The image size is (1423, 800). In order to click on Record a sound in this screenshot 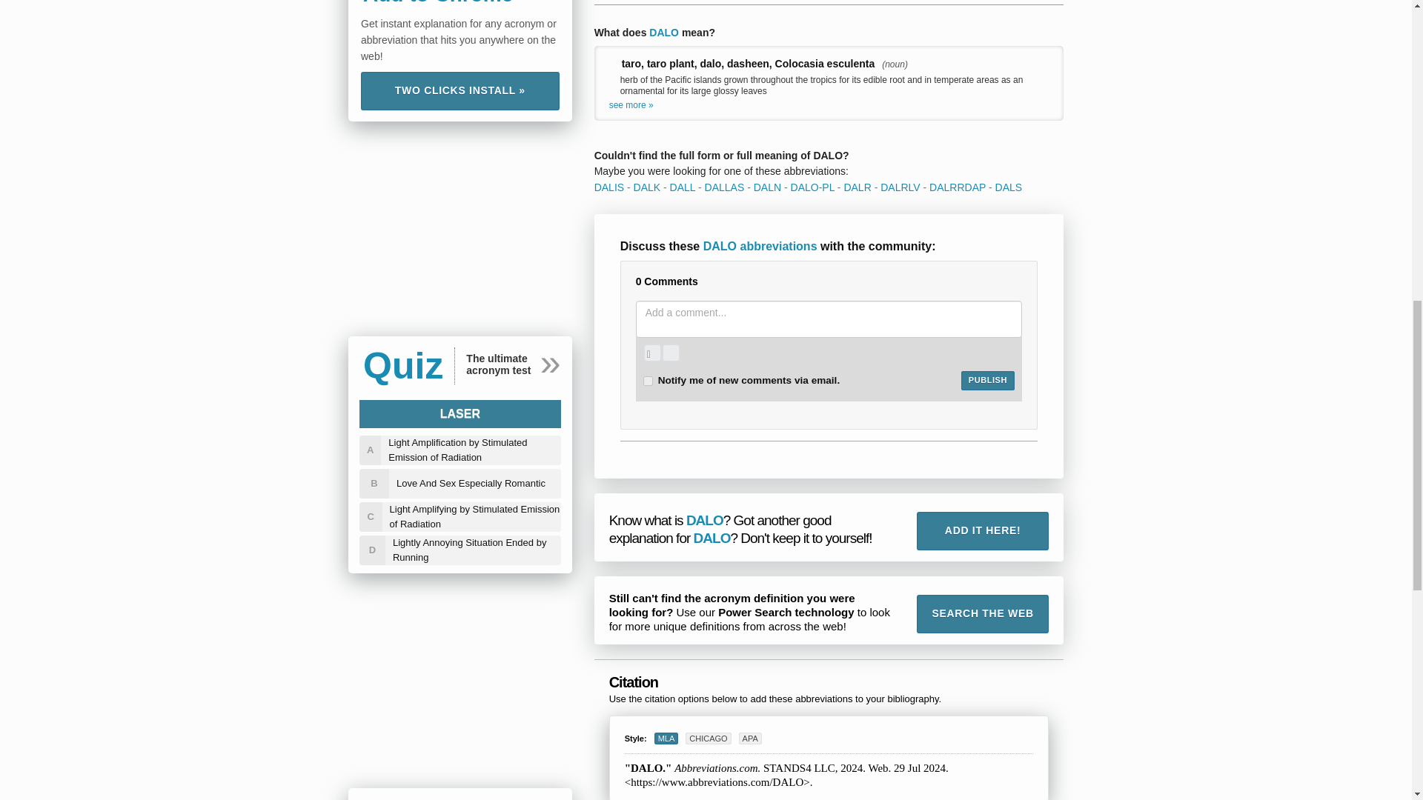, I will do `click(670, 353)`.